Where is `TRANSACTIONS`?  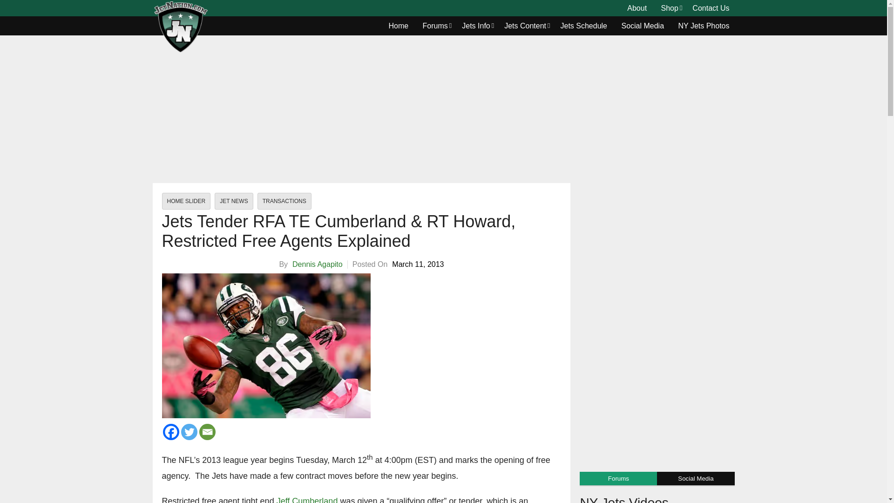 TRANSACTIONS is located at coordinates (284, 201).